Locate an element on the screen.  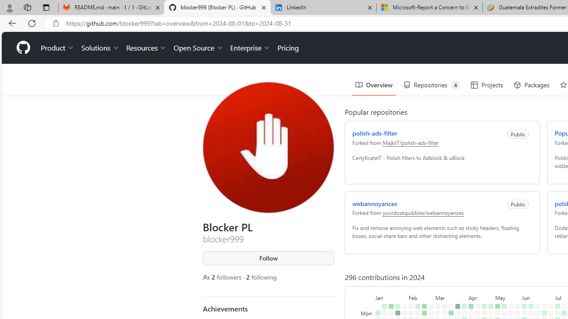
4 contributions on January 14th. is located at coordinates (391, 306).